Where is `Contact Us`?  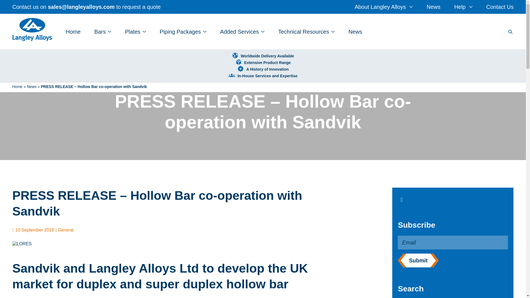 Contact Us is located at coordinates (500, 7).